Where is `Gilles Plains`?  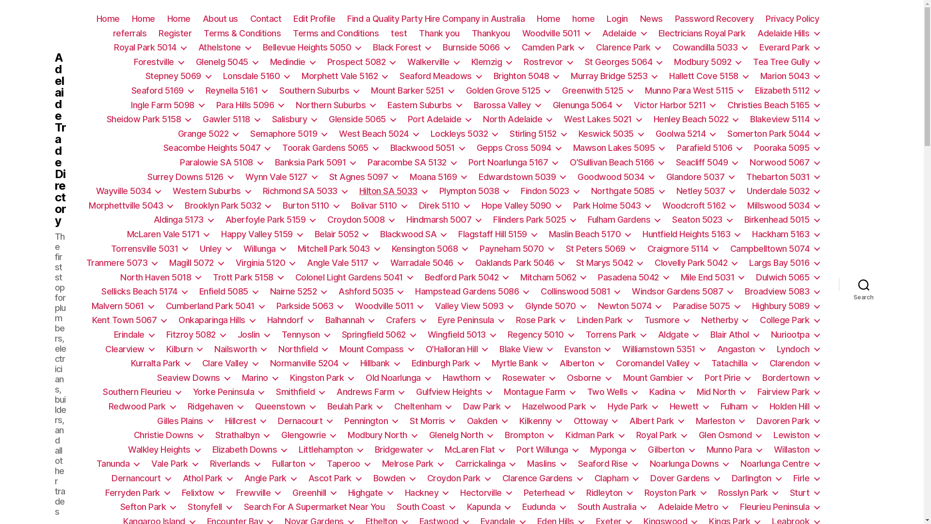 Gilles Plains is located at coordinates (185, 421).